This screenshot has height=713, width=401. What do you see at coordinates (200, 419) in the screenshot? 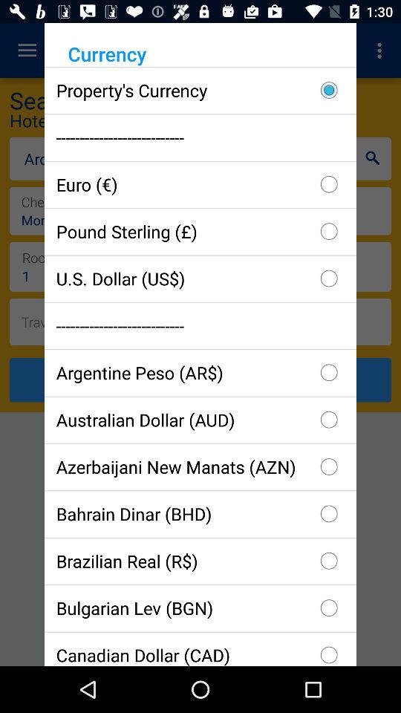
I see `press item below the argentine peso (ar$) checkbox` at bounding box center [200, 419].